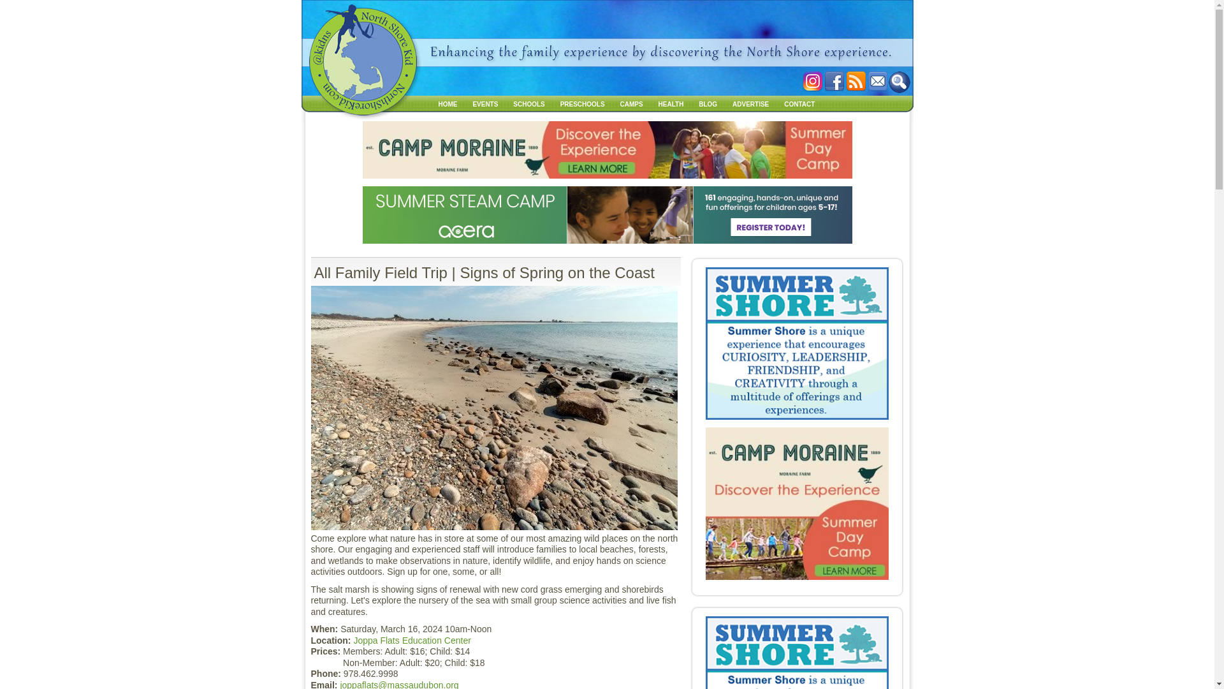 The height and width of the screenshot is (689, 1224). I want to click on HOME, so click(448, 103).